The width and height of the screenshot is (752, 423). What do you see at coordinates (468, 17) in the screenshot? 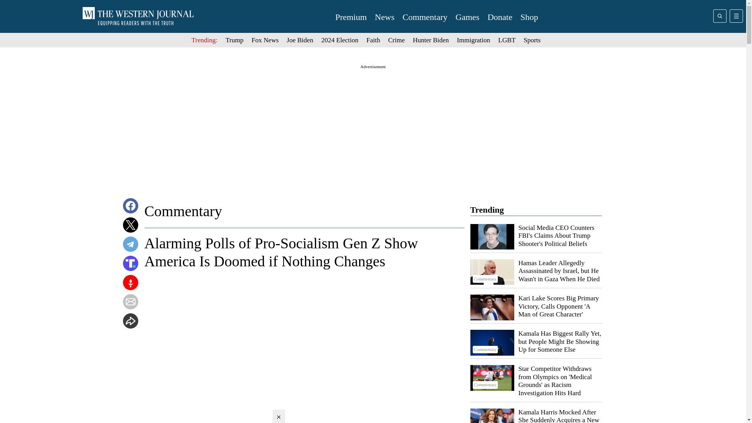
I see `Games` at bounding box center [468, 17].